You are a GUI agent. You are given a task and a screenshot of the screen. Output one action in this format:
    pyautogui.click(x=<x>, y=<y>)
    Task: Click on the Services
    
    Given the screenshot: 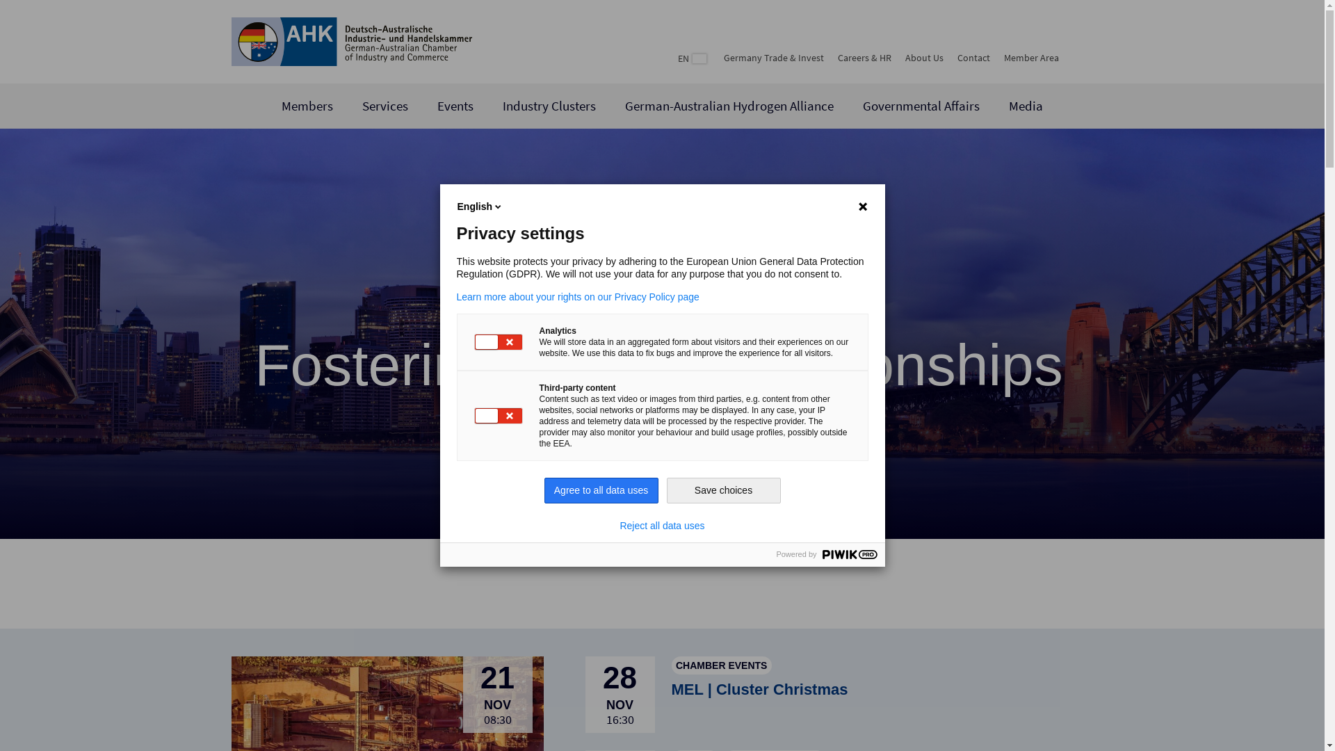 What is the action you would take?
    pyautogui.click(x=385, y=106)
    